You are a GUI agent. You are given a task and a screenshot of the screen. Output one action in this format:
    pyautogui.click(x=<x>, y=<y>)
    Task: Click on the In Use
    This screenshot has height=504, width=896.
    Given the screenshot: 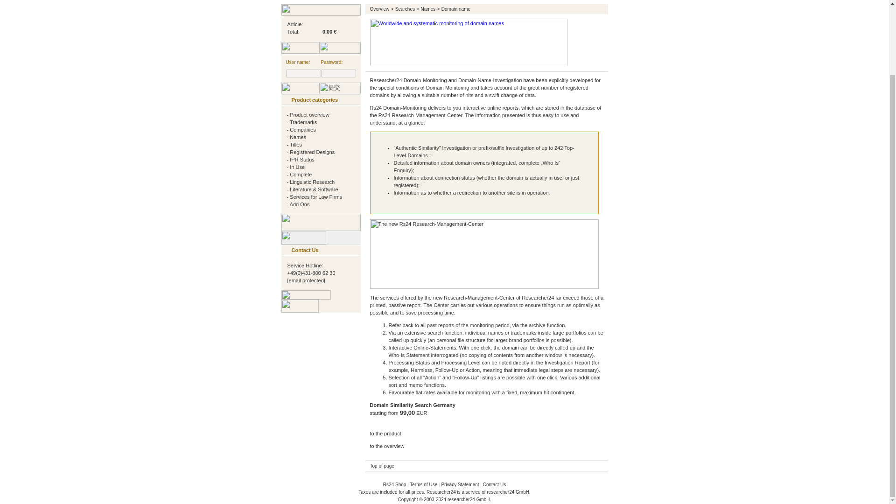 What is the action you would take?
    pyautogui.click(x=297, y=167)
    